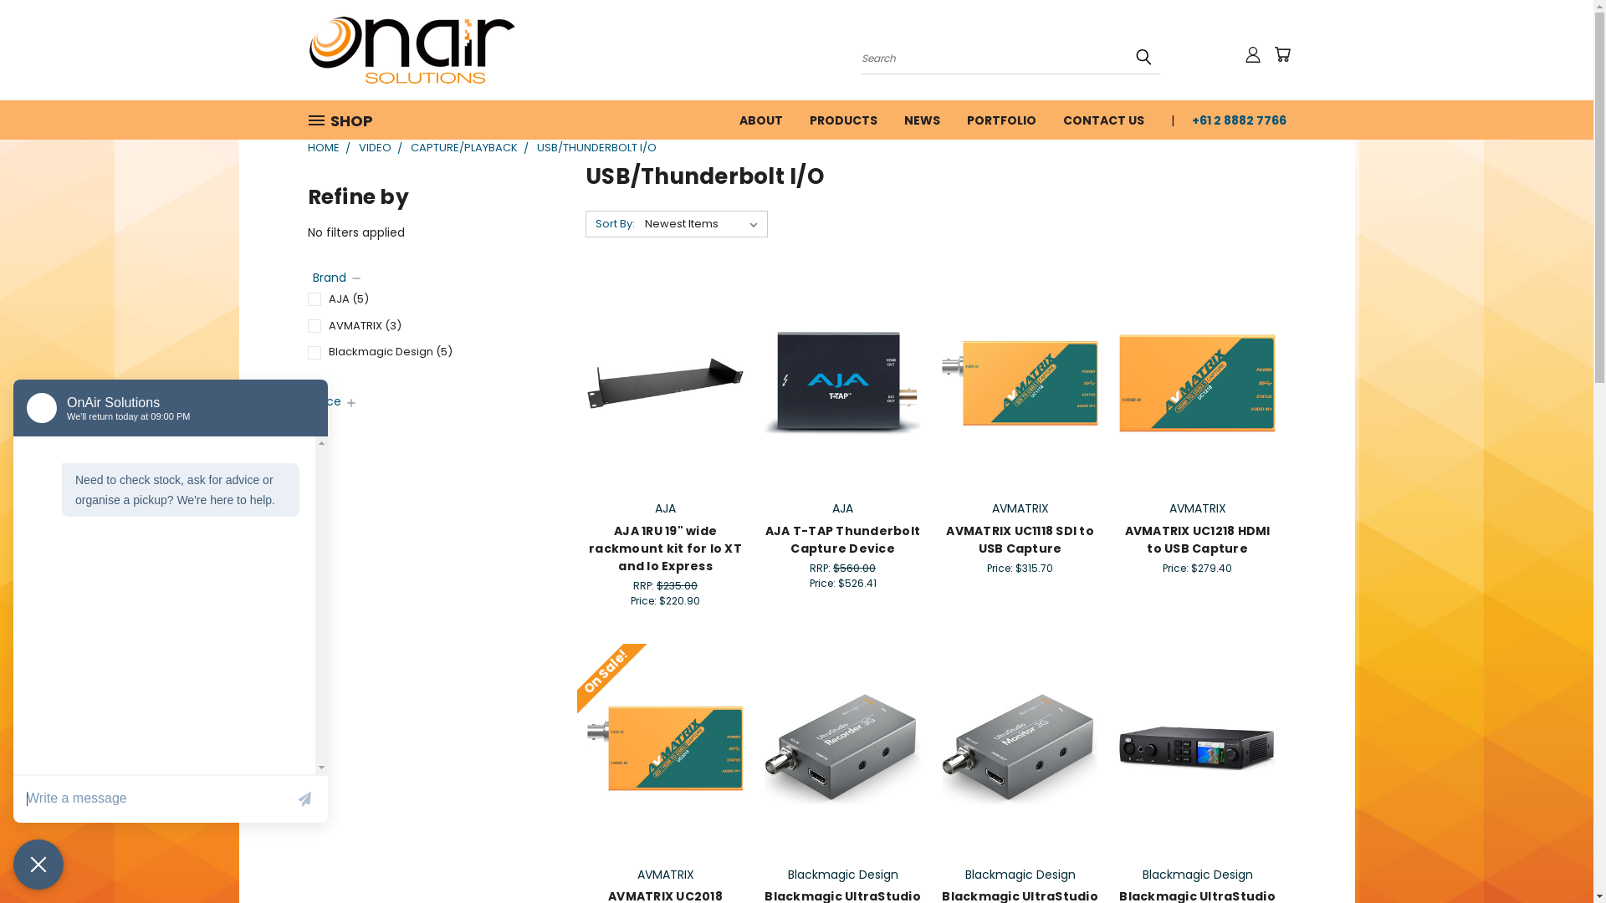 The height and width of the screenshot is (903, 1606). What do you see at coordinates (1002, 119) in the screenshot?
I see `PORTFOLIO` at bounding box center [1002, 119].